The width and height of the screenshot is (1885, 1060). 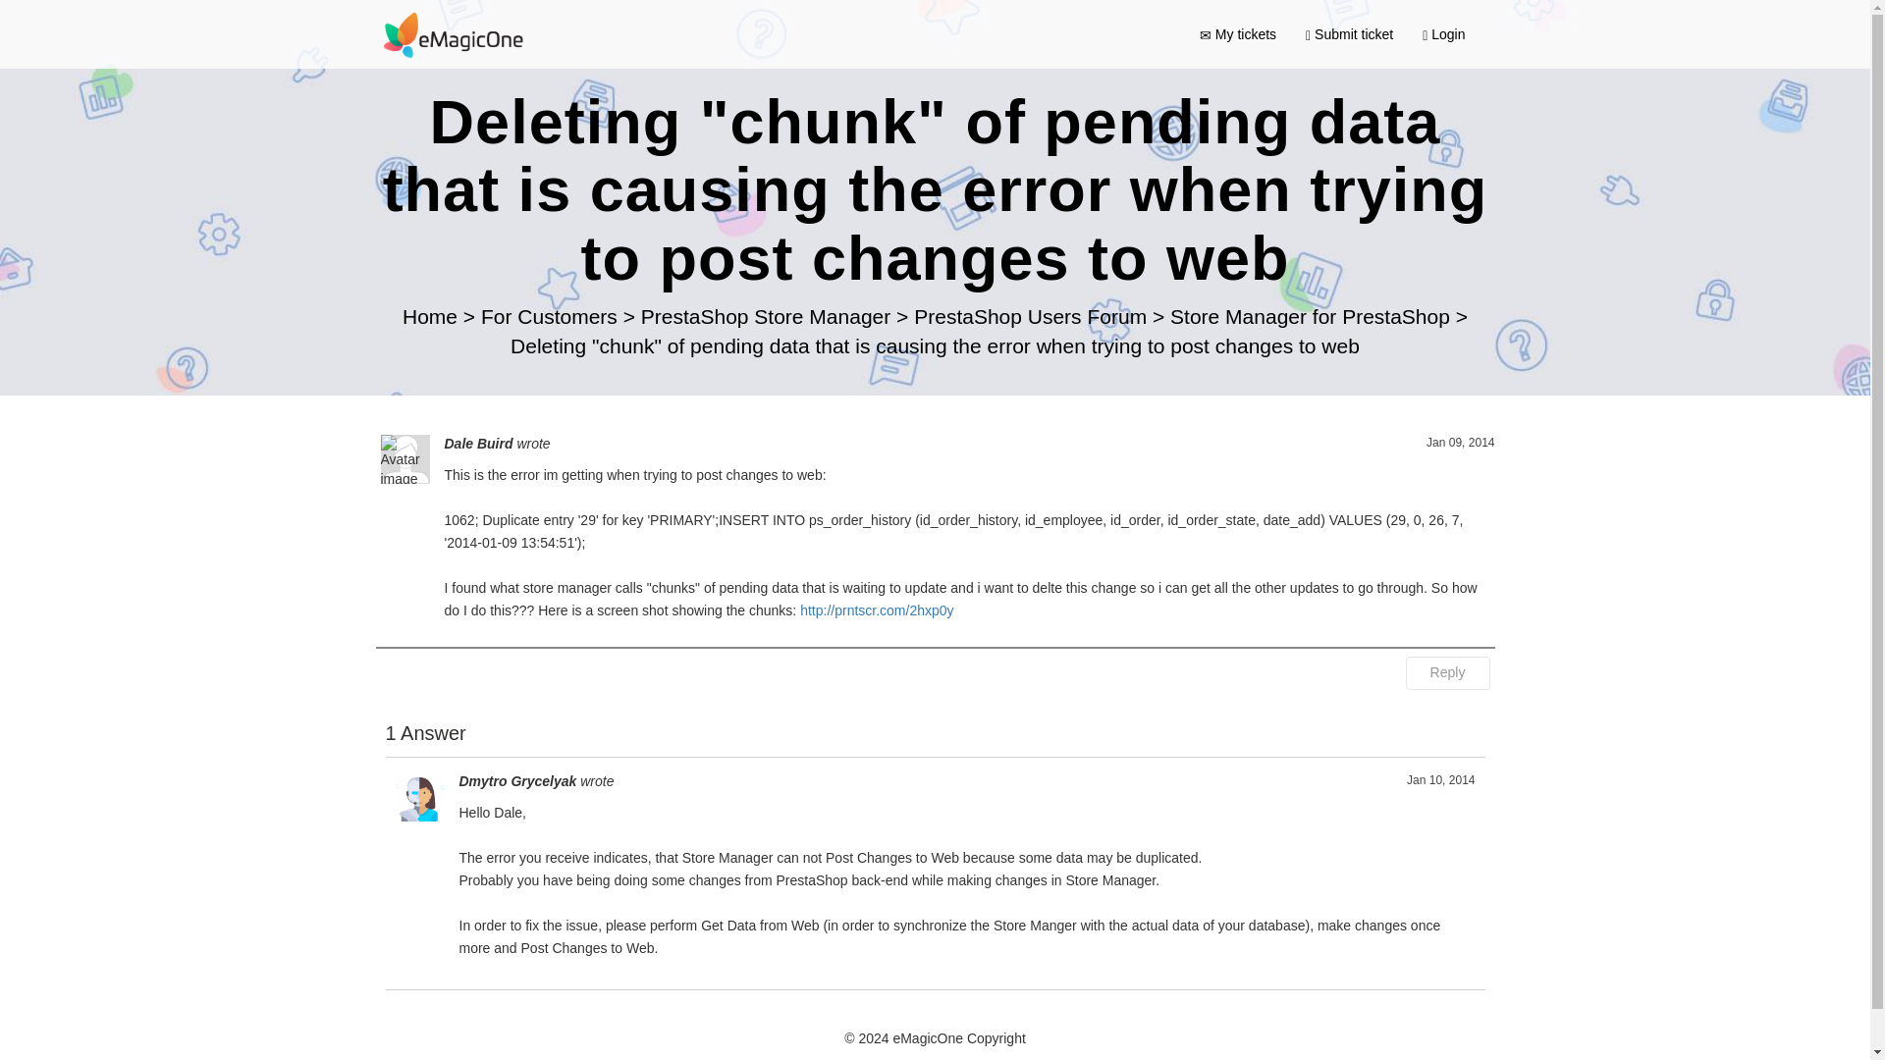 I want to click on For Customers, so click(x=552, y=316).